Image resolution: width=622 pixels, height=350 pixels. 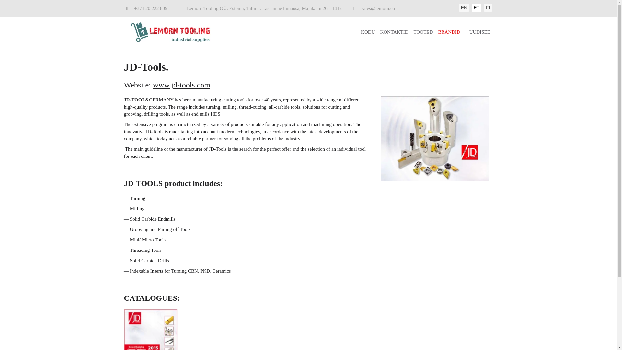 What do you see at coordinates (308, 88) in the screenshot?
I see `Website: www.jd-tools.com` at bounding box center [308, 88].